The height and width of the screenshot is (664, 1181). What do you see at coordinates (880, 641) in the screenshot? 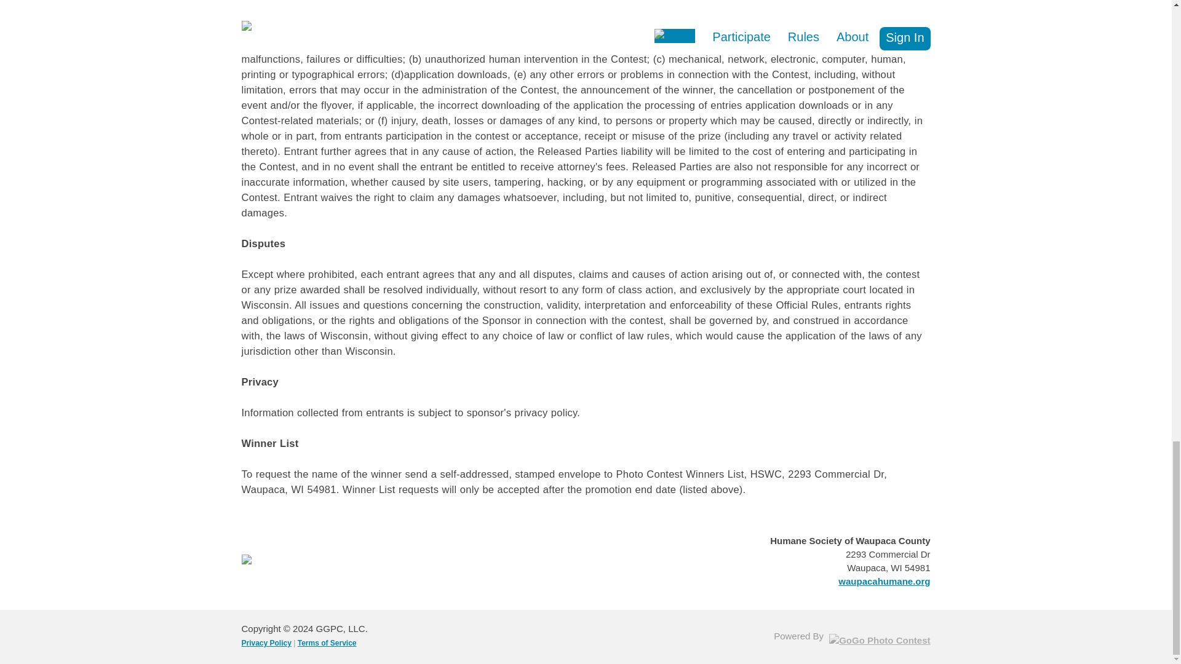
I see `GoGo Photo Contest` at bounding box center [880, 641].